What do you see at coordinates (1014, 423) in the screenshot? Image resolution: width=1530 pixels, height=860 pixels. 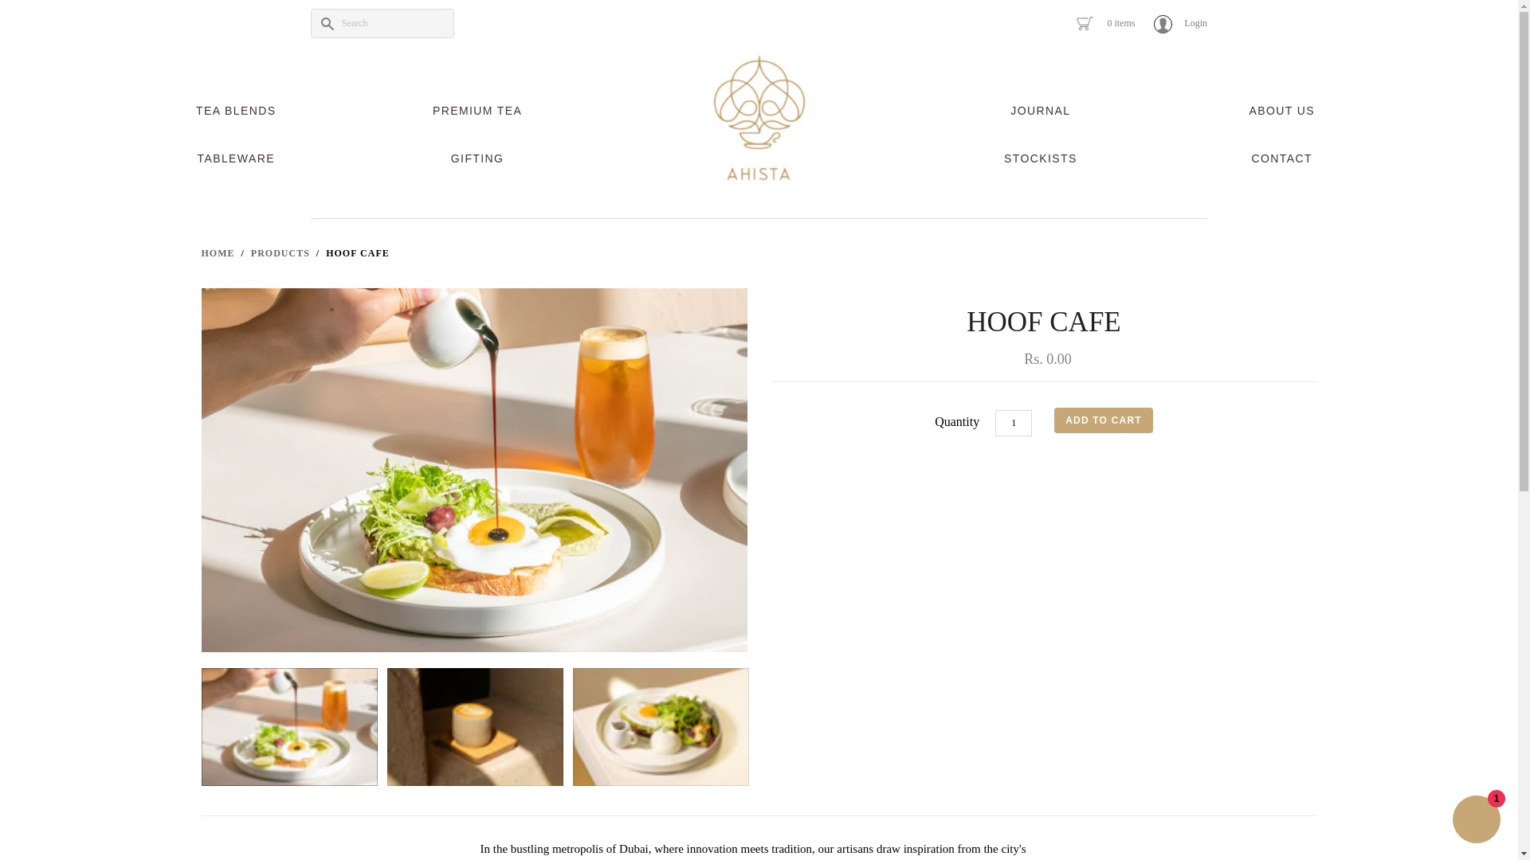 I see `1` at bounding box center [1014, 423].